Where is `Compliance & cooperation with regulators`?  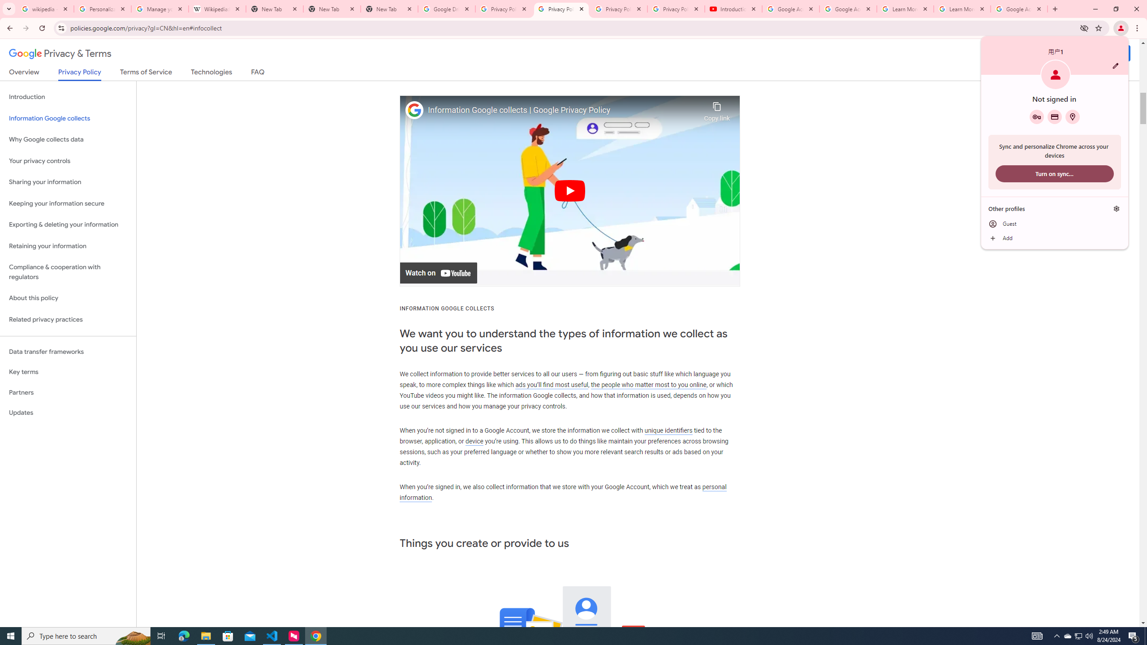 Compliance & cooperation with regulators is located at coordinates (68, 272).